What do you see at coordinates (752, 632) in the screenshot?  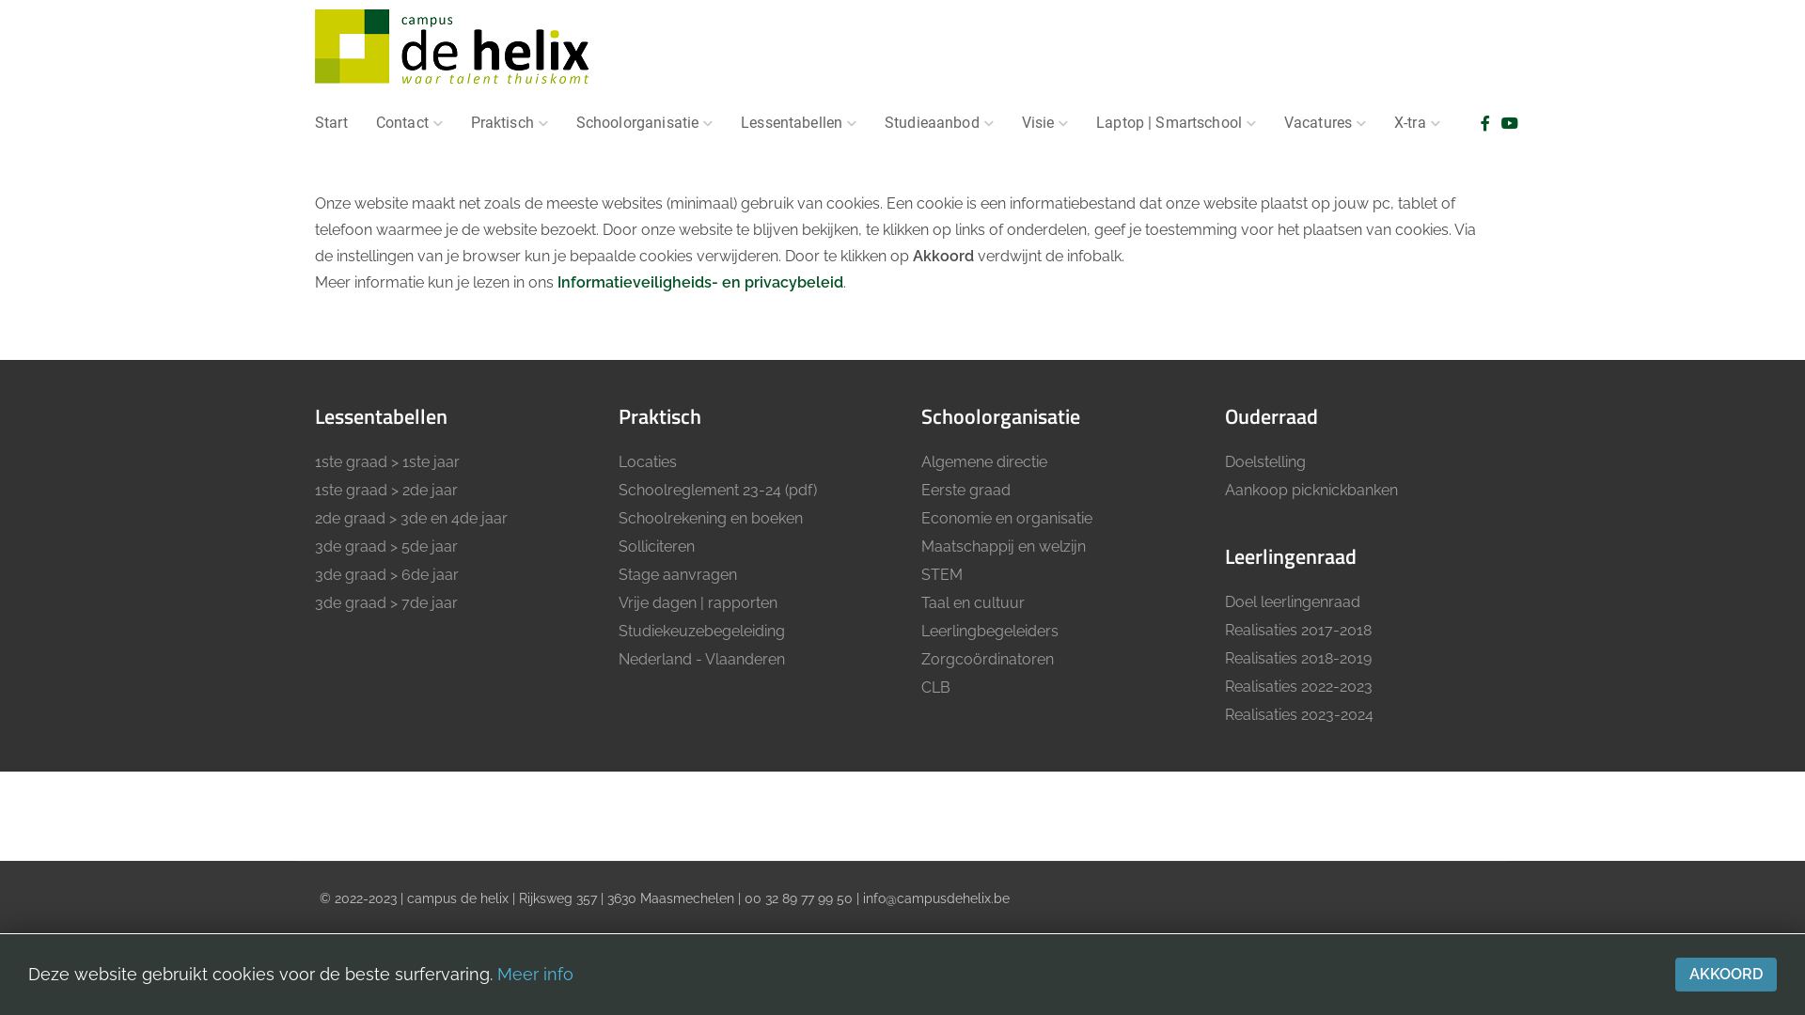 I see `Studiekeuzebegeleiding` at bounding box center [752, 632].